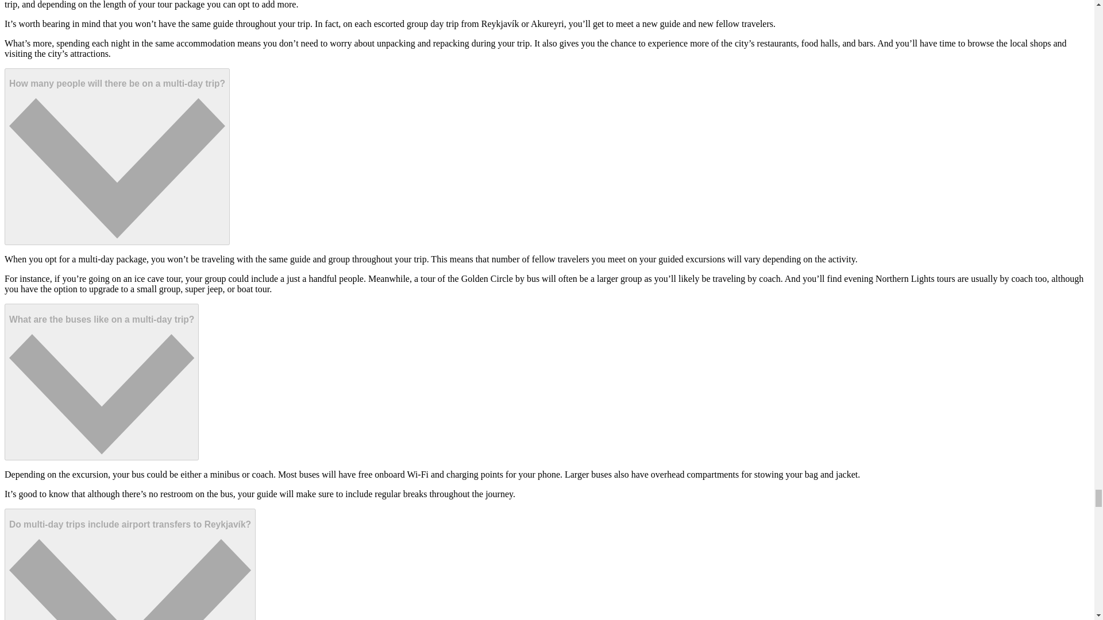  What do you see at coordinates (130, 564) in the screenshot?
I see `Read more` at bounding box center [130, 564].